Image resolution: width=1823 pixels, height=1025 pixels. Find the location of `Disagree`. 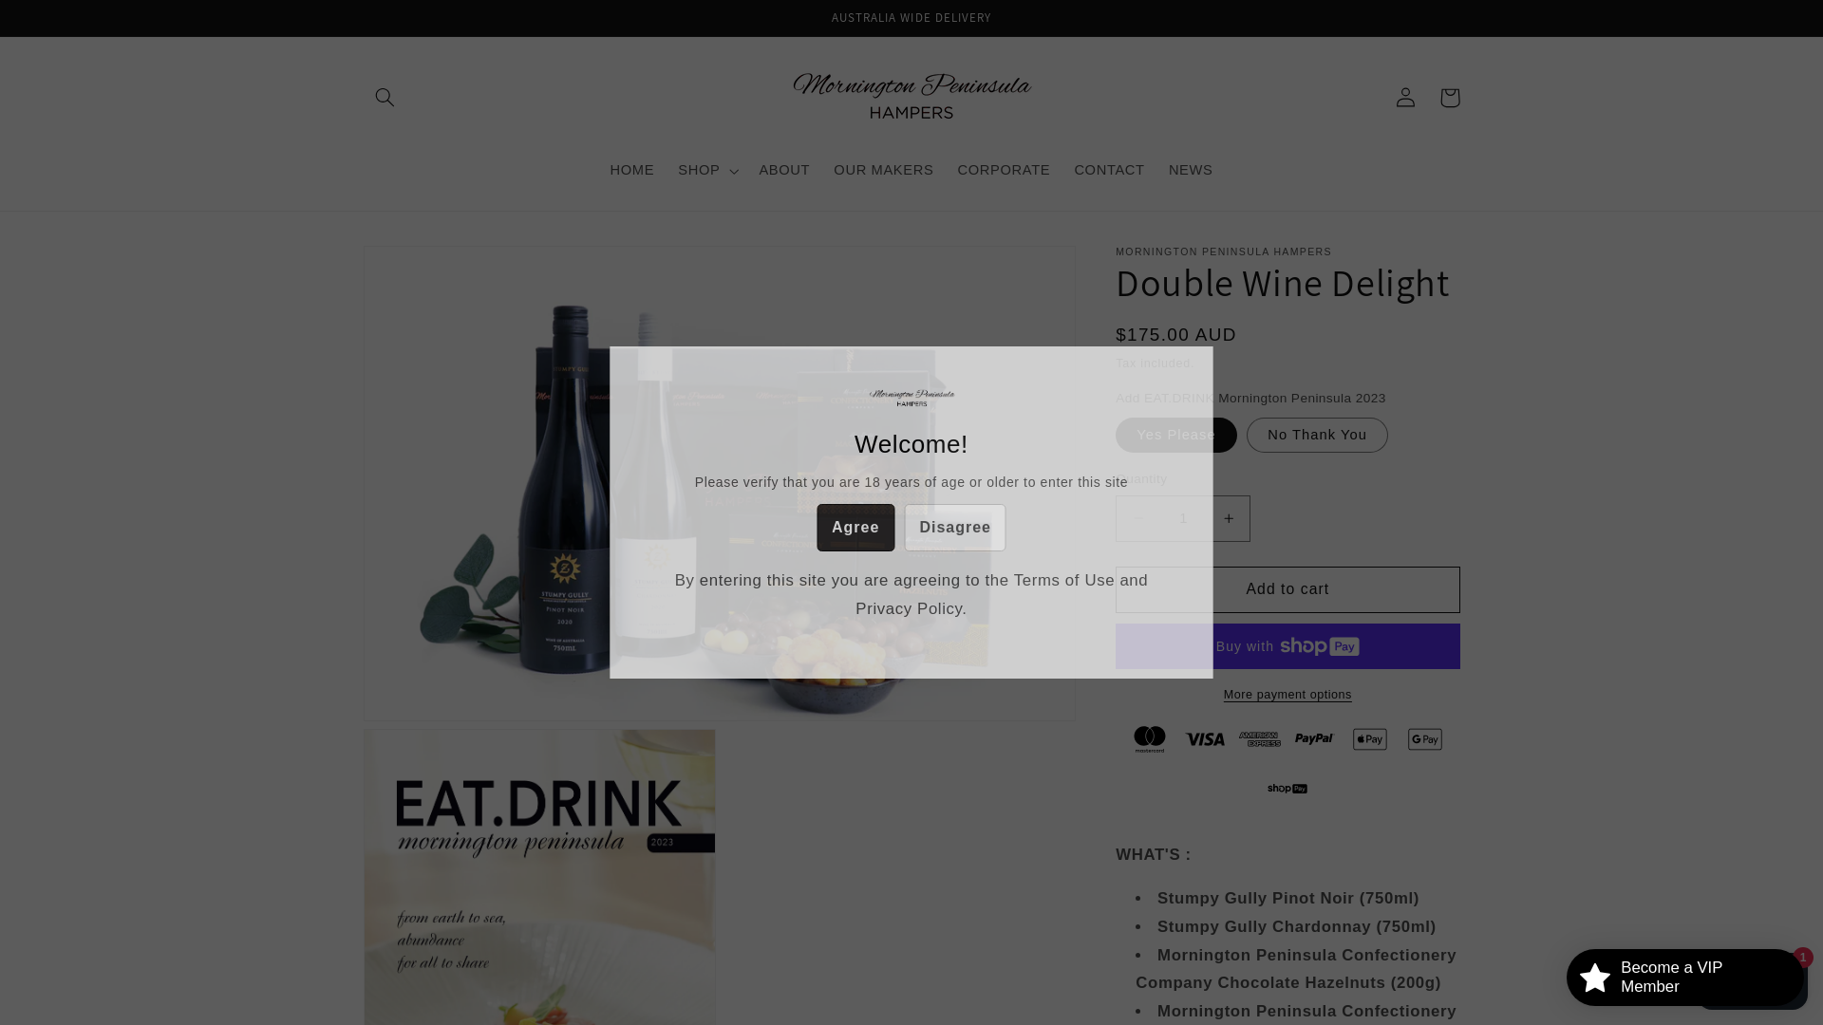

Disagree is located at coordinates (955, 528).